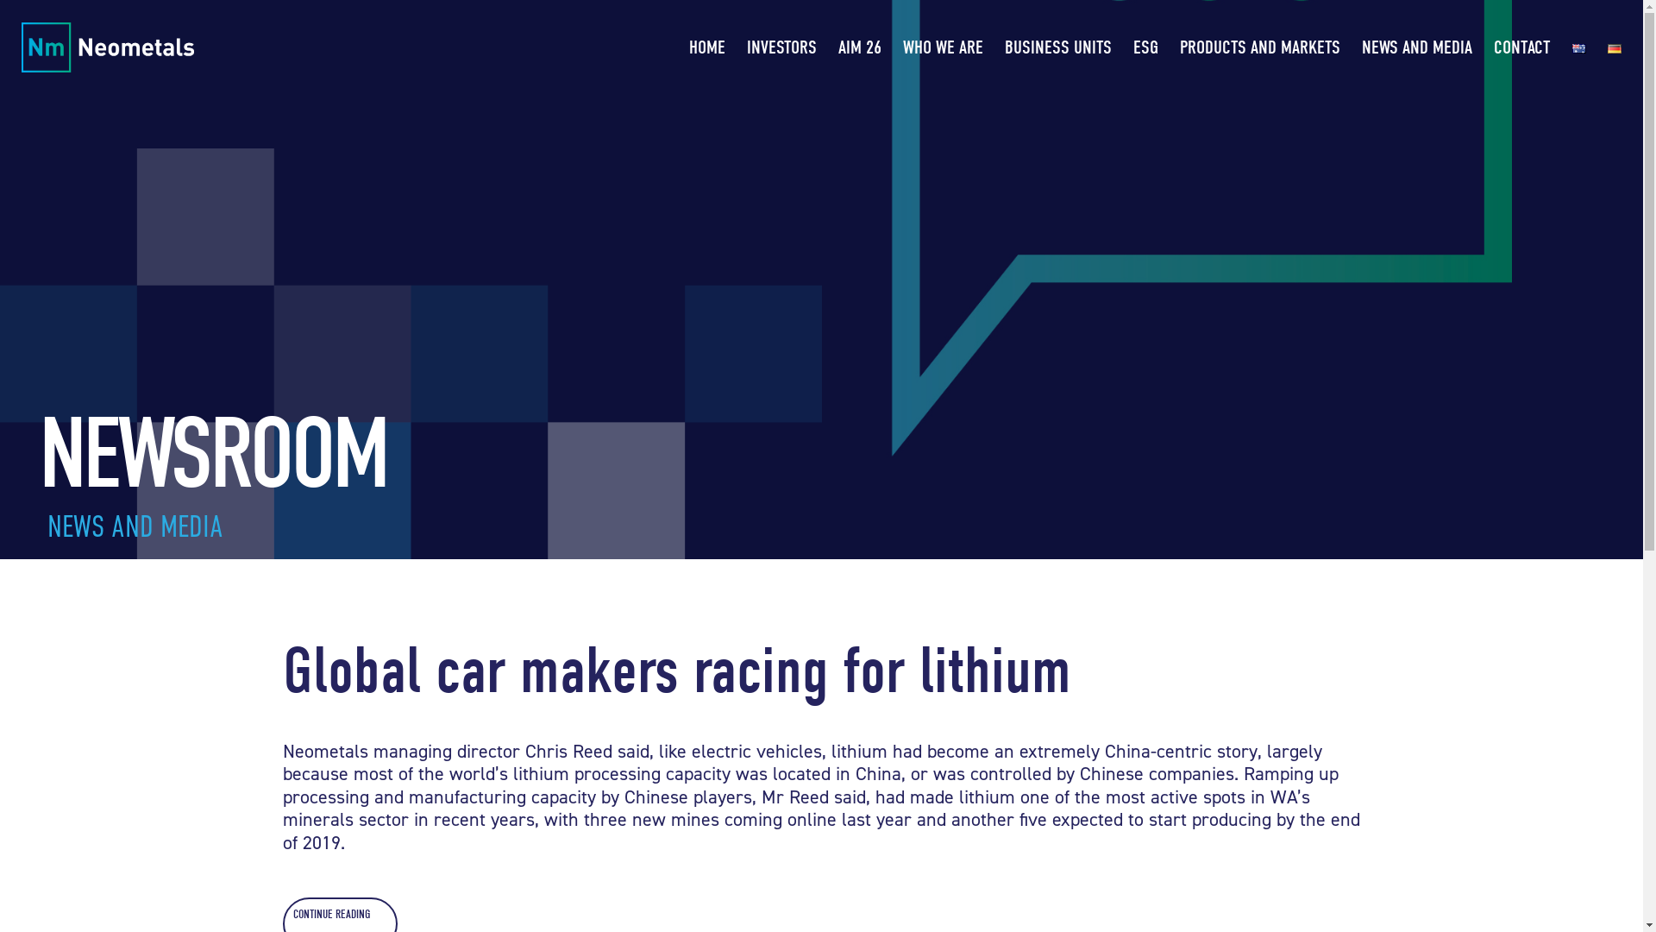  What do you see at coordinates (1579, 48) in the screenshot?
I see `English` at bounding box center [1579, 48].